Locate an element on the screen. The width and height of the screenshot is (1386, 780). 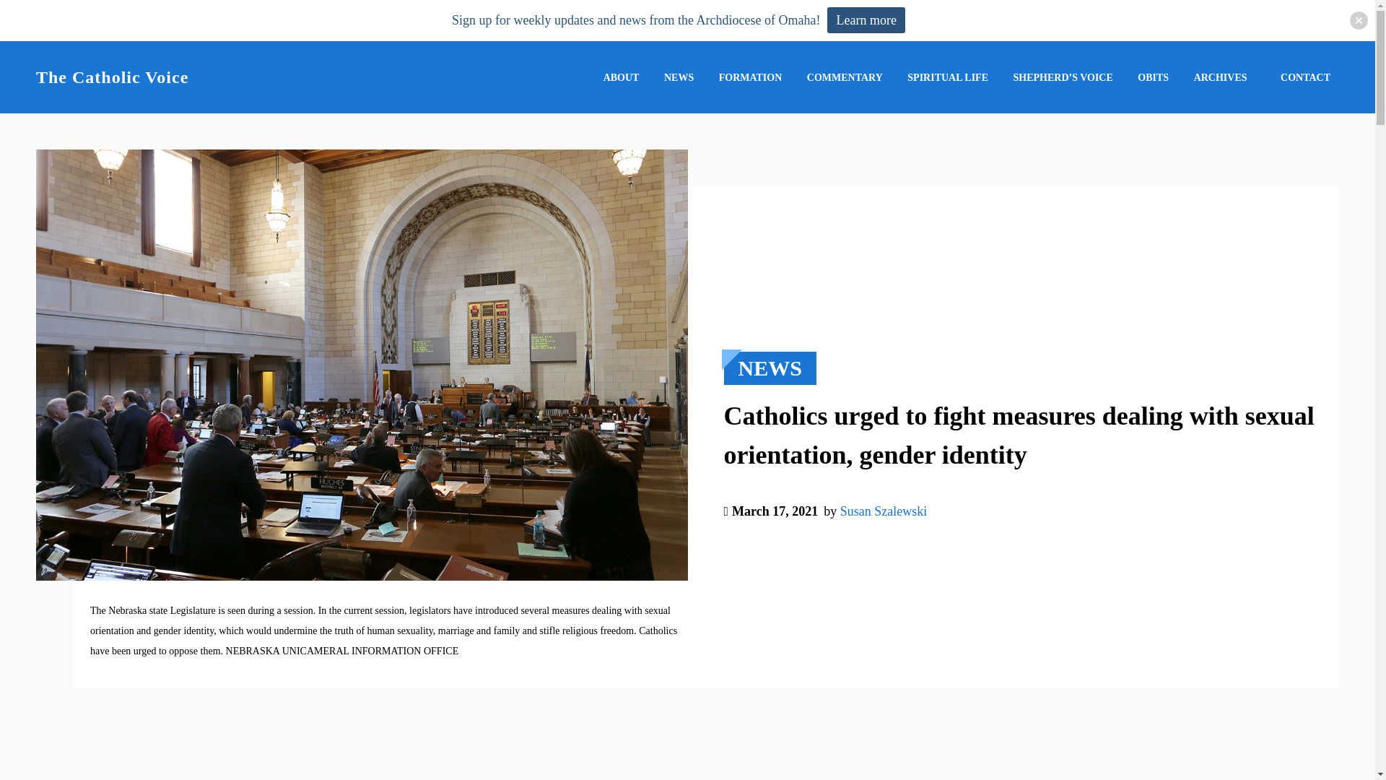
CONTACT is located at coordinates (1305, 78).